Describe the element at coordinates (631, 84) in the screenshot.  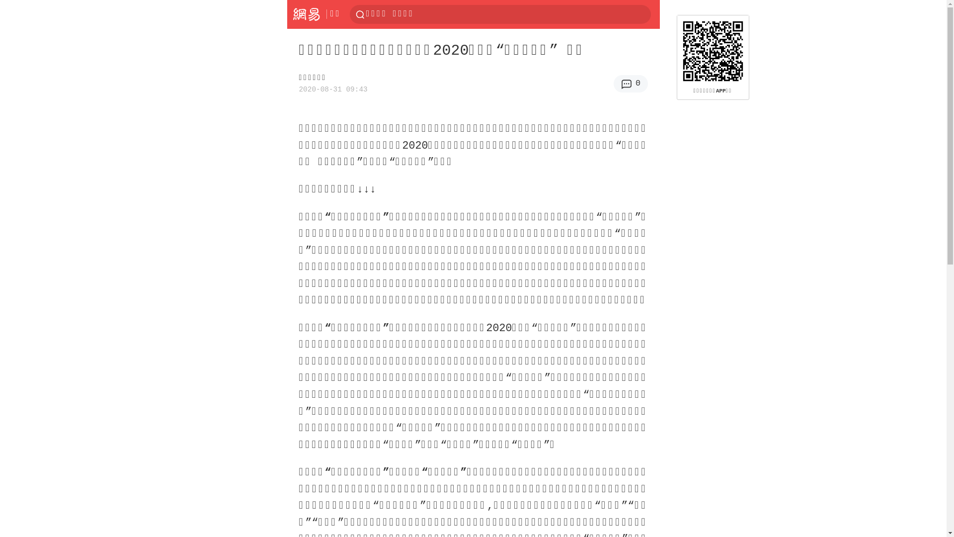
I see `0` at that location.